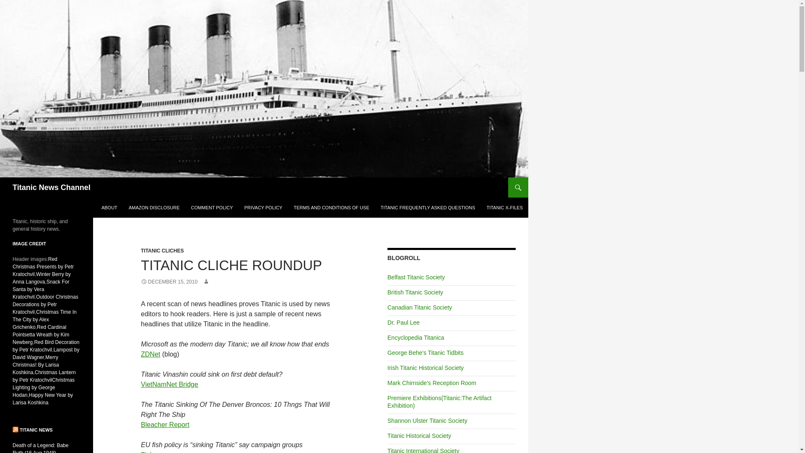 This screenshot has height=453, width=805. Describe the element at coordinates (263, 207) in the screenshot. I see `PRIVACY POLICY` at that location.